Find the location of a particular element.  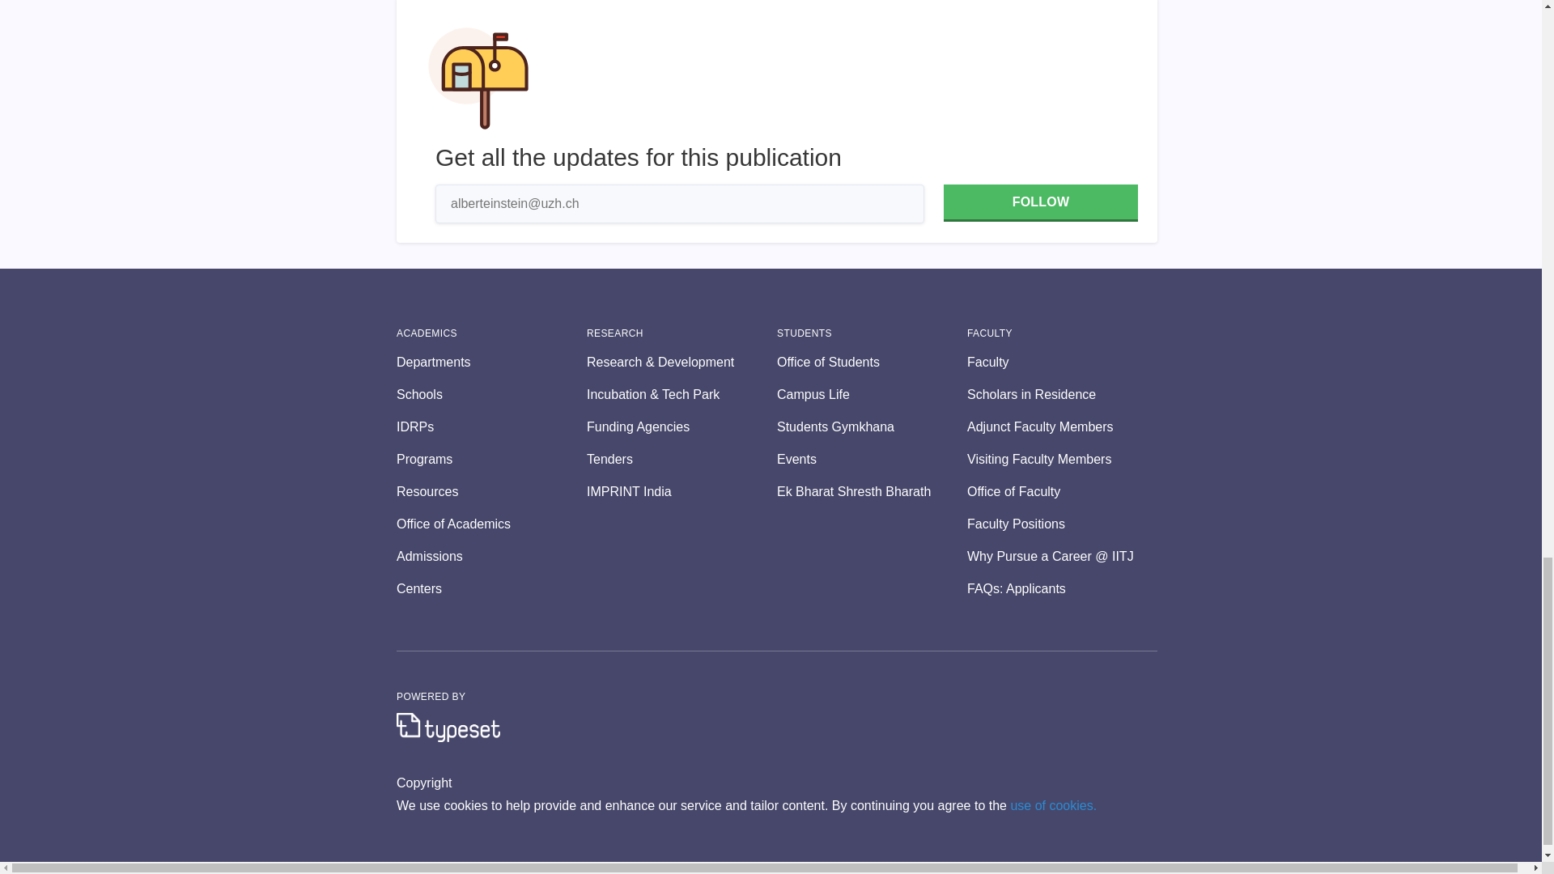

Programs is located at coordinates (491, 460).